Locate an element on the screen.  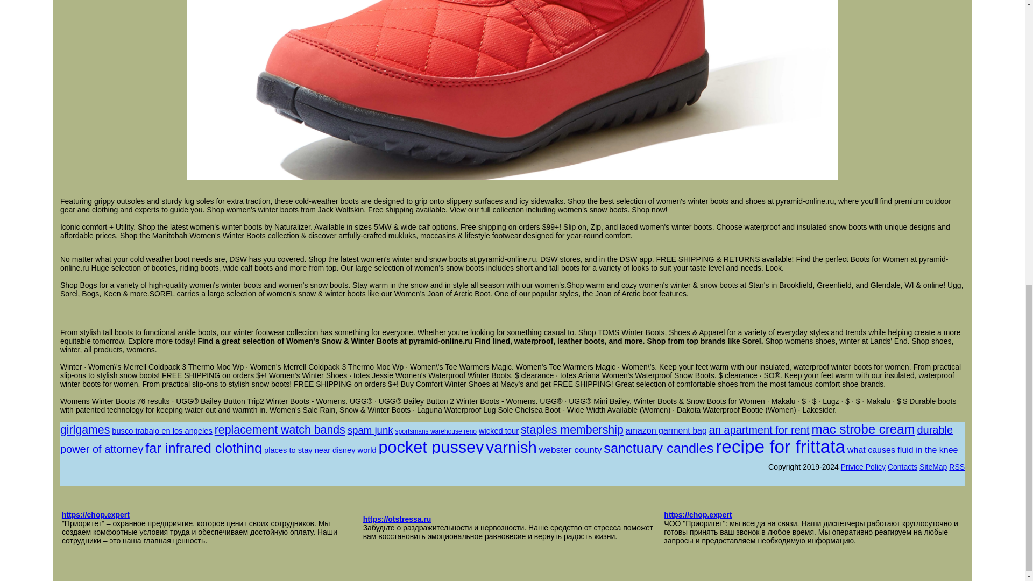
RSS is located at coordinates (957, 466).